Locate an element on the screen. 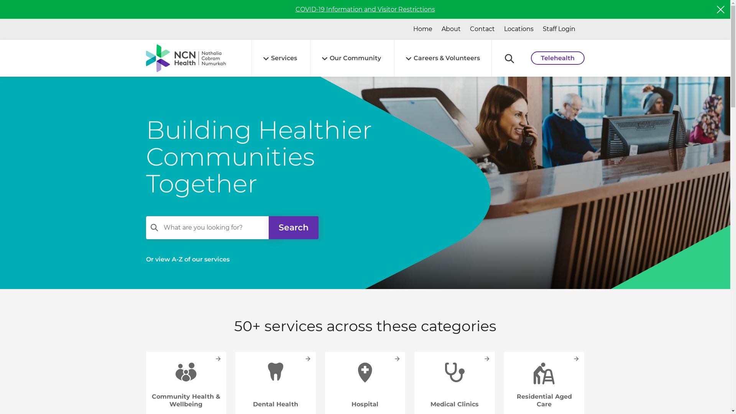  Services is located at coordinates (280, 58).